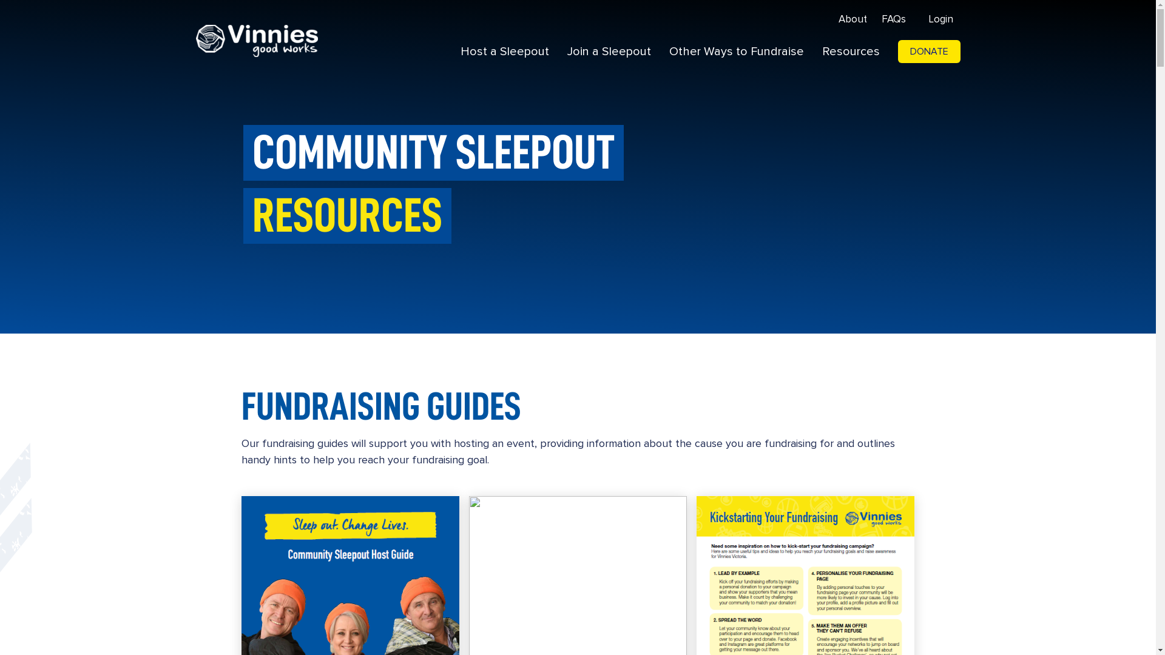 The image size is (1165, 655). I want to click on Login, so click(939, 20).